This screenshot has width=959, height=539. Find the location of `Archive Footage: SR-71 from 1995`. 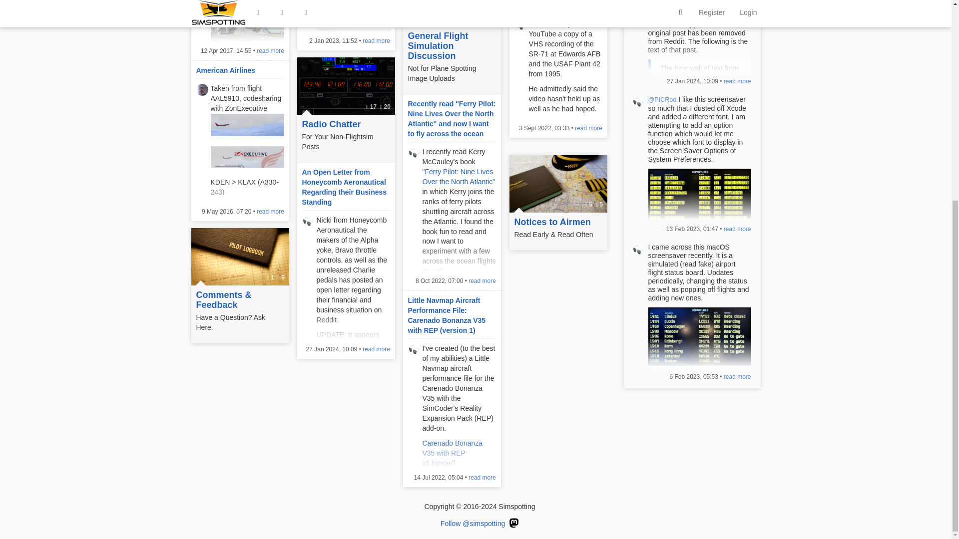

Archive Footage: SR-71 from 1995 is located at coordinates (553, 5).